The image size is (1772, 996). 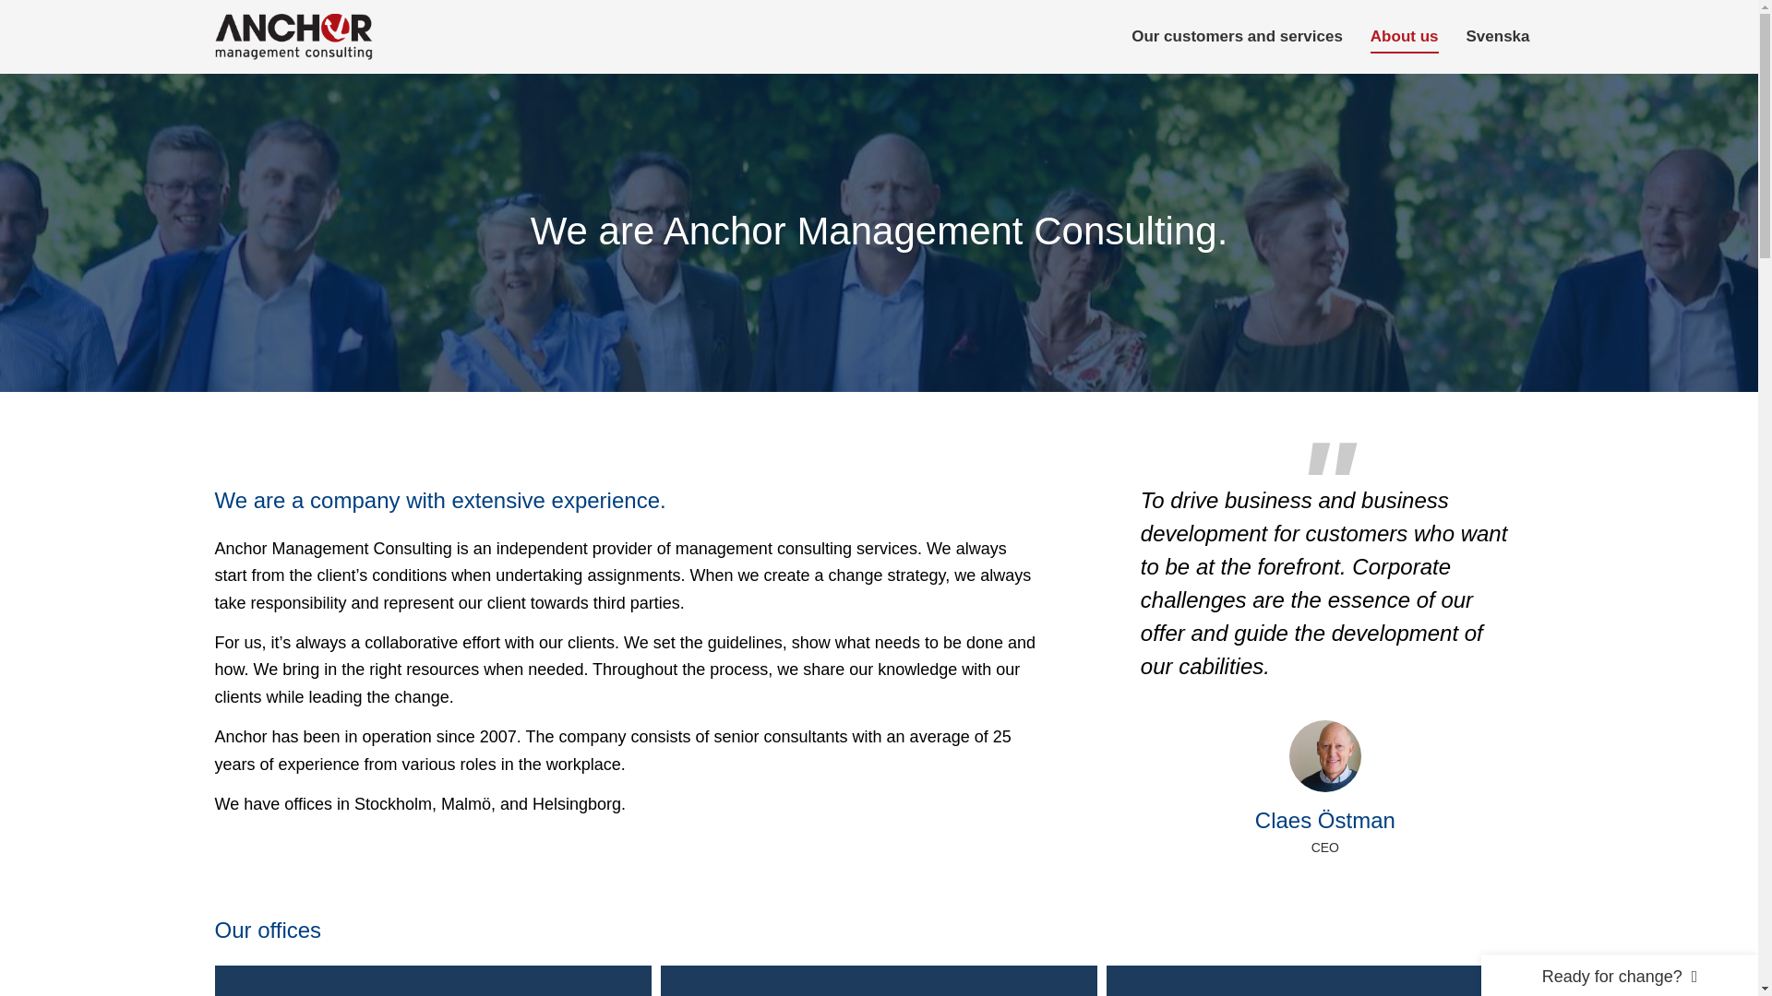 I want to click on About us, so click(x=1405, y=37).